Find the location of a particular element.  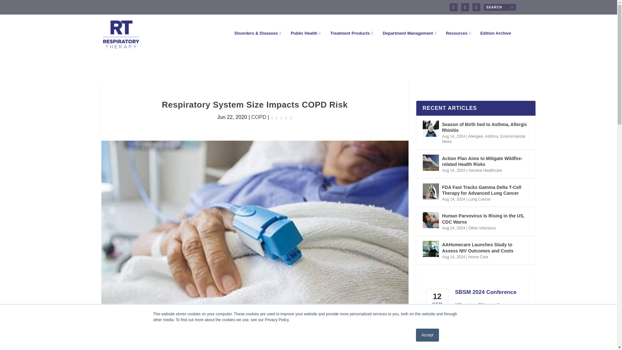

Rating: 0.00 is located at coordinates (281, 117).